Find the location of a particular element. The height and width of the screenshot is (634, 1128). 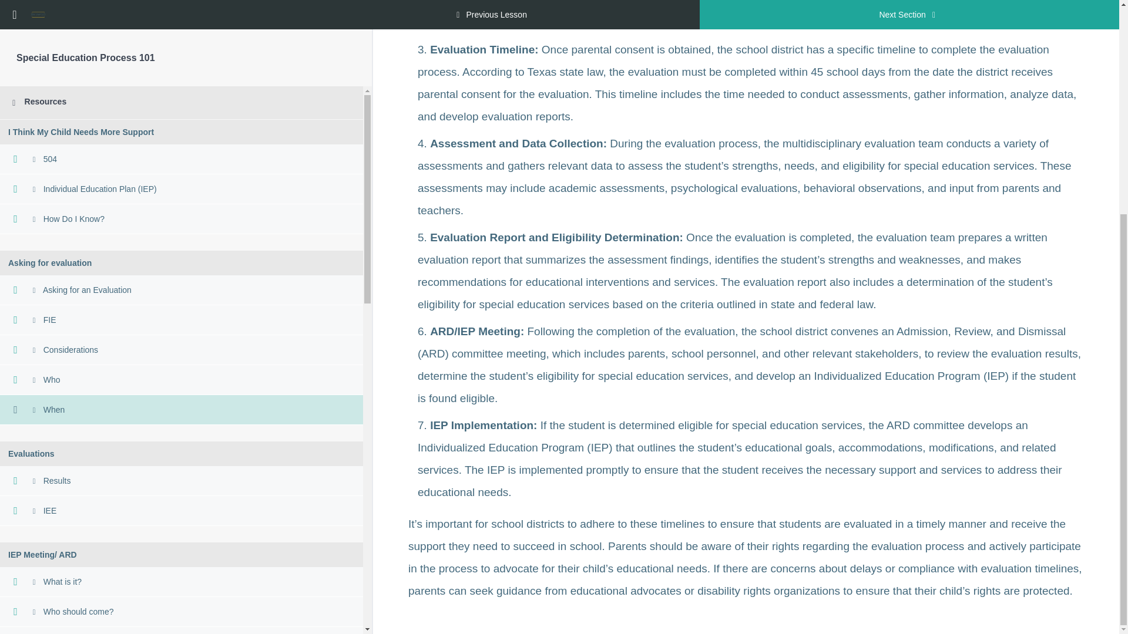

13 categories is located at coordinates (182, 425).